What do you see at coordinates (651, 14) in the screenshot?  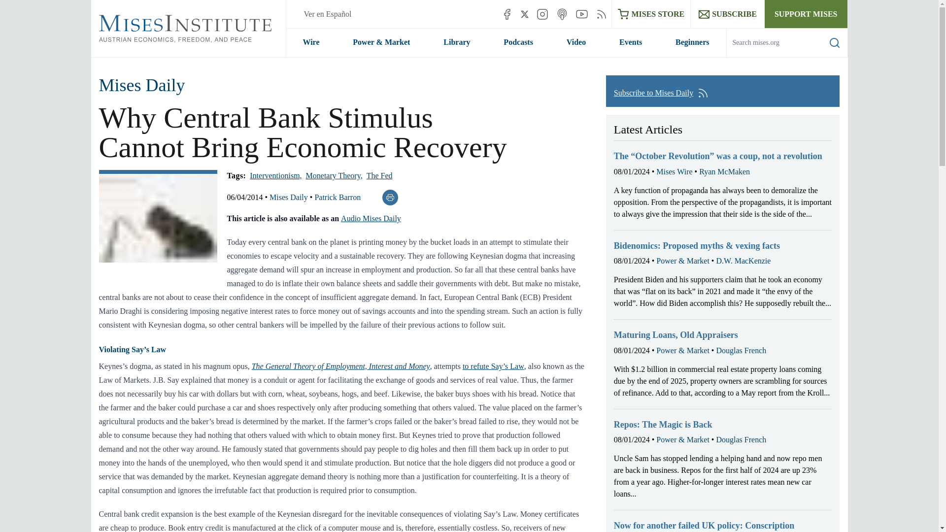 I see `MISES STORE` at bounding box center [651, 14].